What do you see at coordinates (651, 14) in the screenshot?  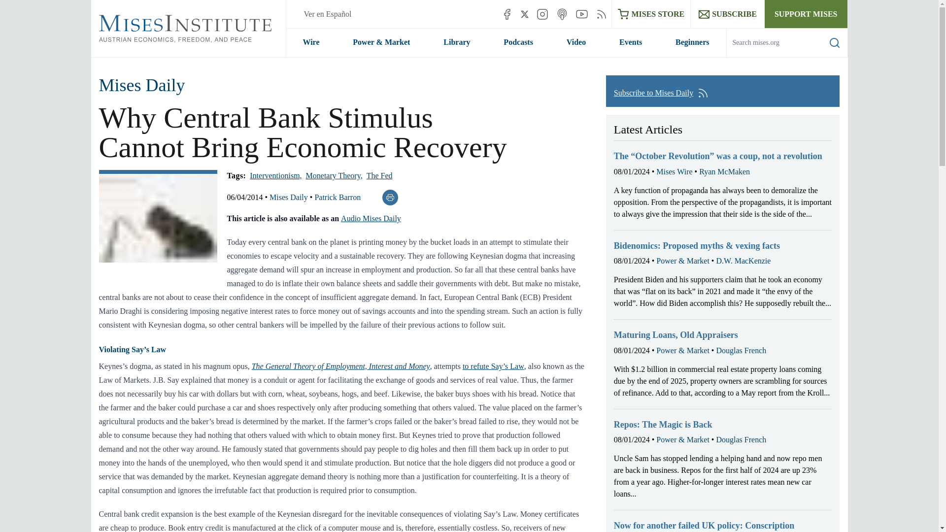 I see `MISES STORE` at bounding box center [651, 14].